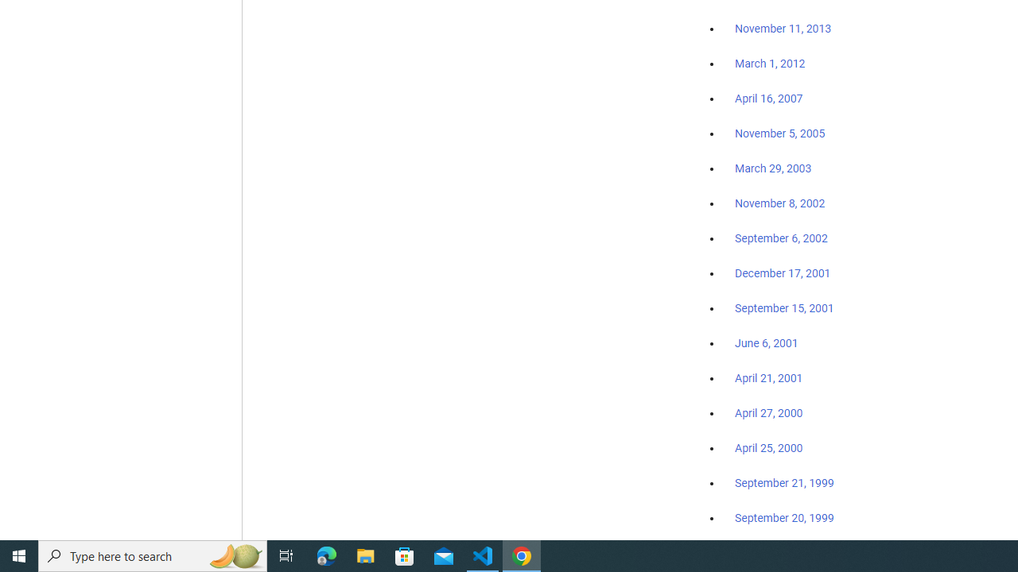  What do you see at coordinates (770, 64) in the screenshot?
I see `March 1, 2012` at bounding box center [770, 64].